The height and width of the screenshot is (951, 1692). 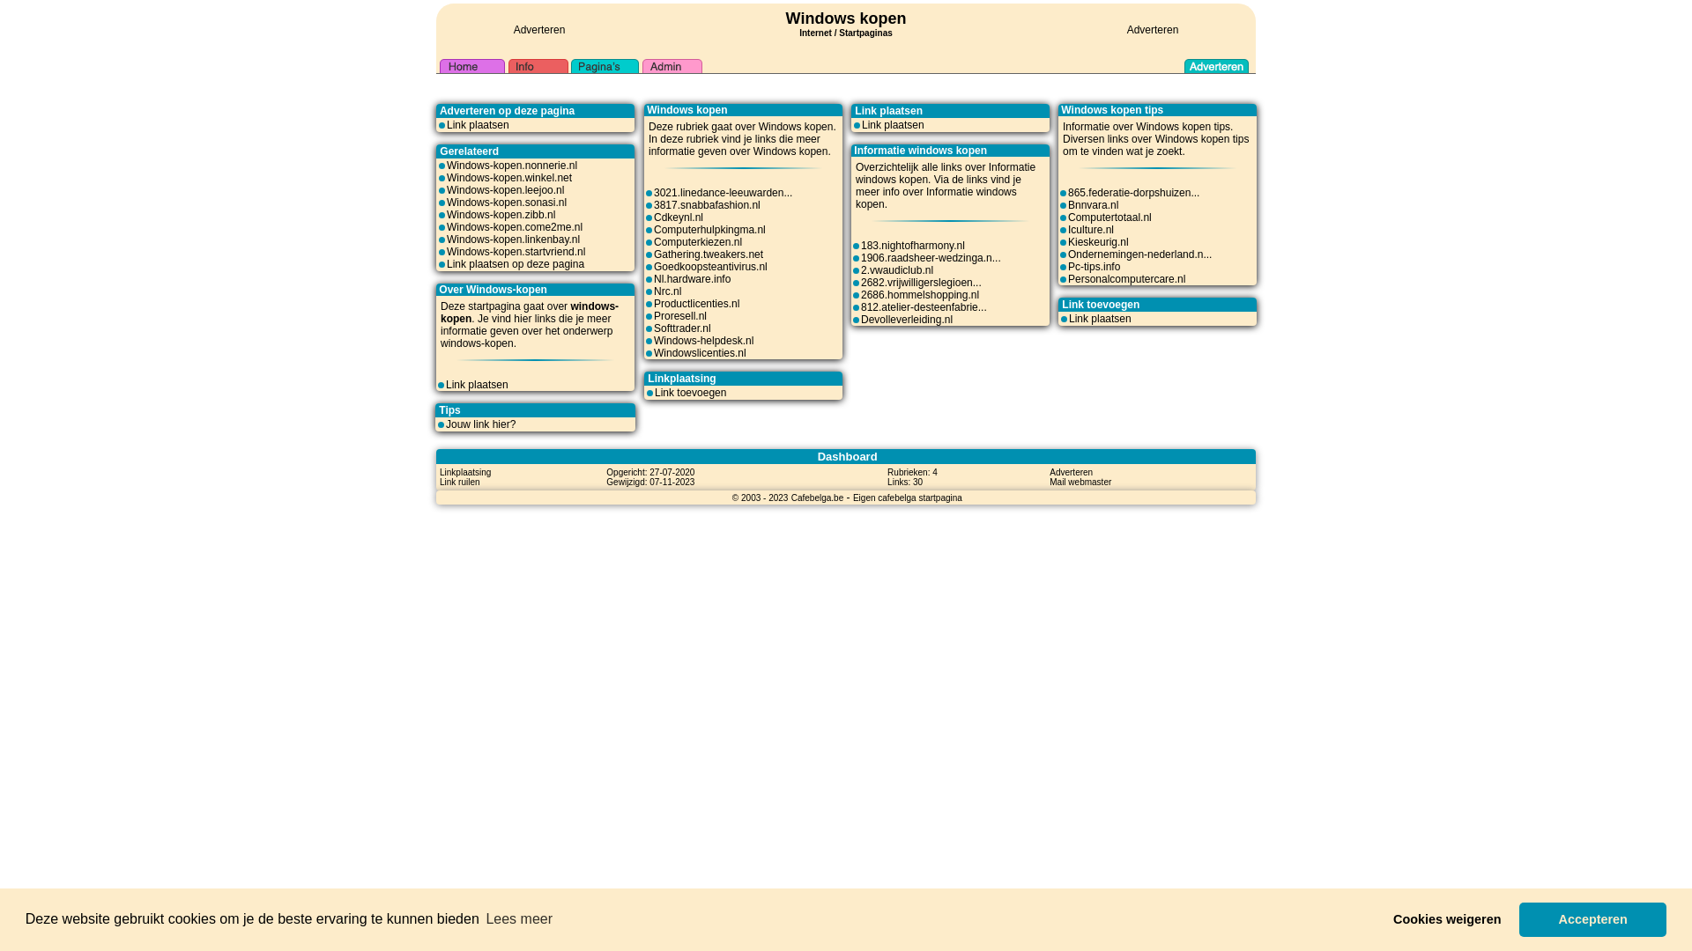 I want to click on Softtrader.nl, so click(x=682, y=328).